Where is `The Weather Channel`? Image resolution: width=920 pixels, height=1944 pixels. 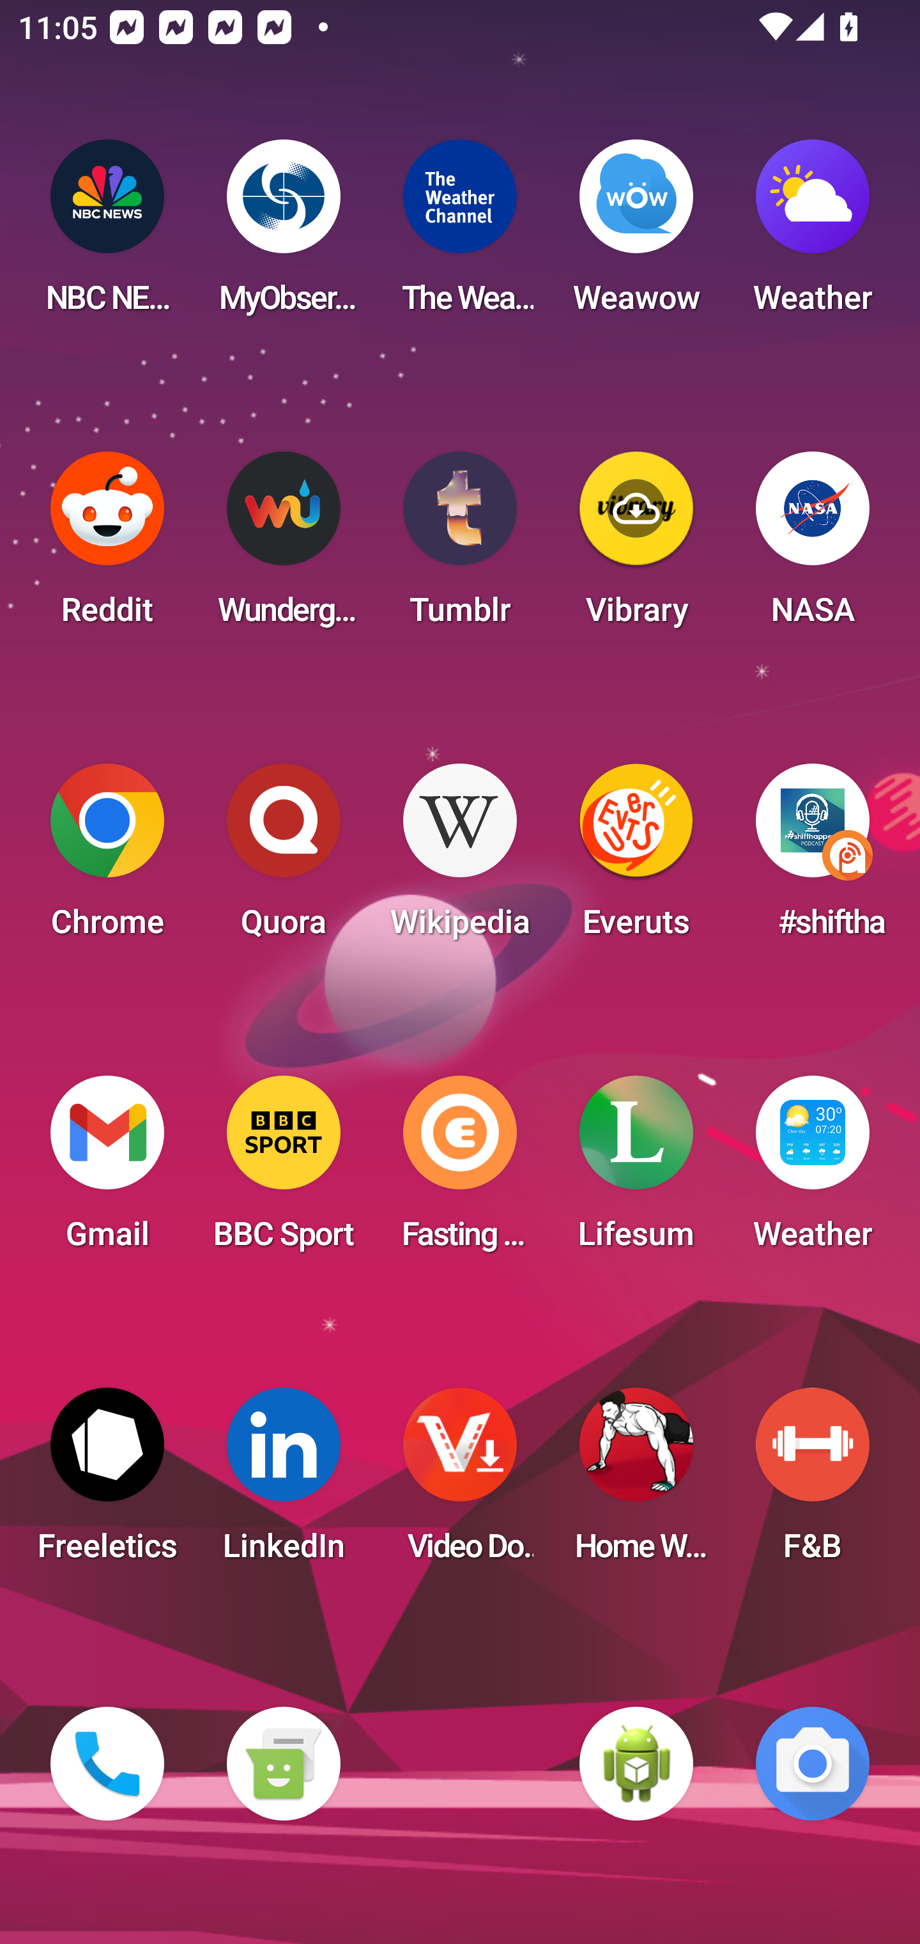
The Weather Channel is located at coordinates (460, 234).